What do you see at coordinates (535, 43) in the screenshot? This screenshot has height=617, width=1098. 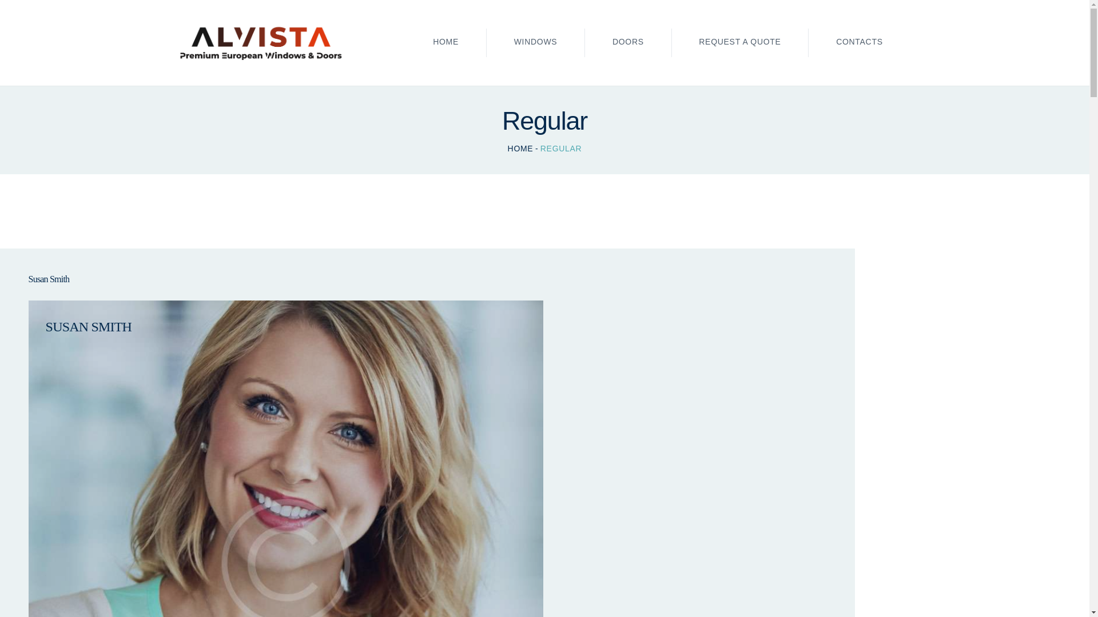 I see `WINDOWS` at bounding box center [535, 43].